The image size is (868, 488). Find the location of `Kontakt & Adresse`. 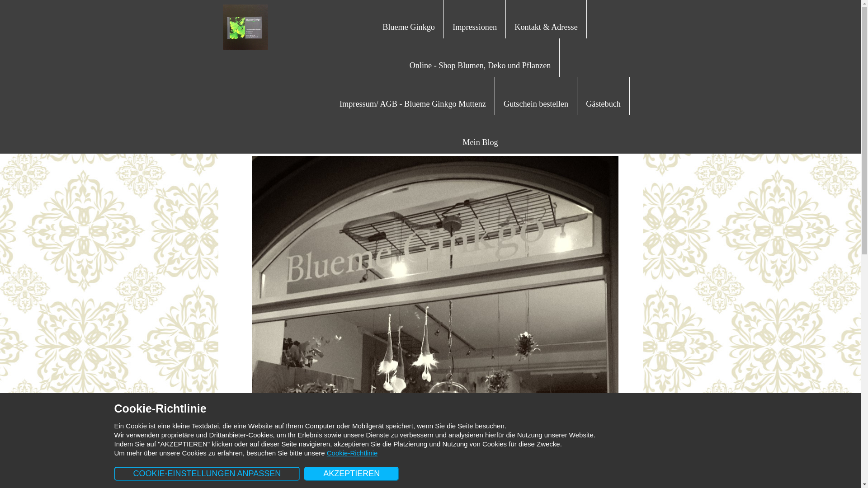

Kontakt & Adresse is located at coordinates (546, 26).